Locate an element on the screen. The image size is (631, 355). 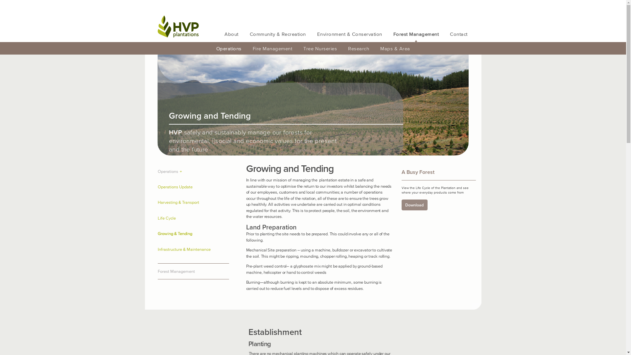
Operations is located at coordinates (229, 49).